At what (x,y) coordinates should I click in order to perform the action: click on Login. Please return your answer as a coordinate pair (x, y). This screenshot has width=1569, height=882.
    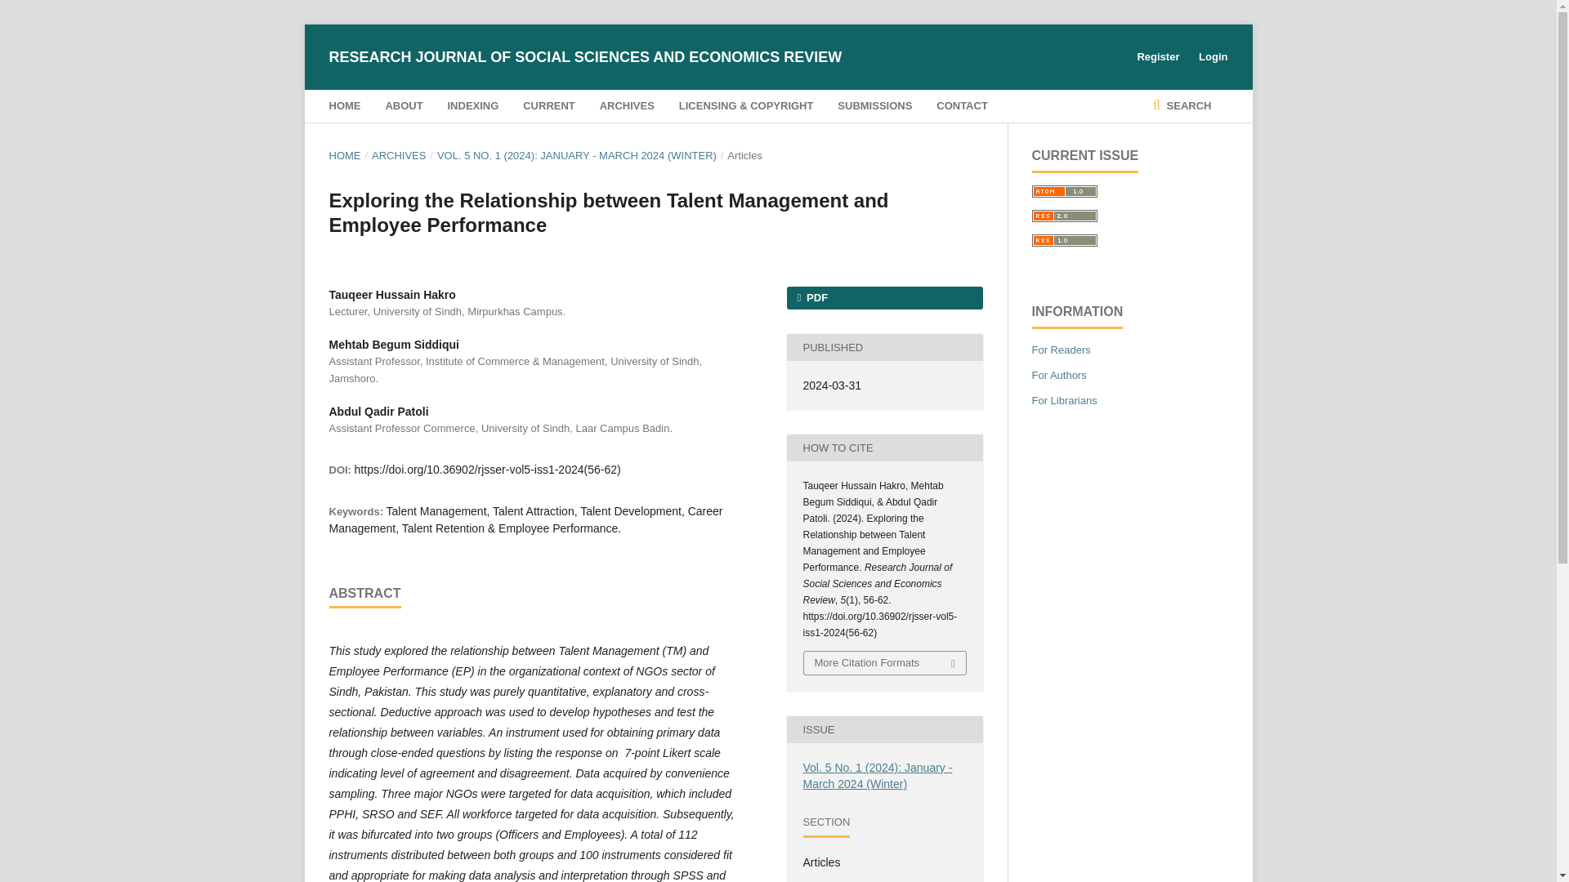
    Looking at the image, I should click on (1209, 57).